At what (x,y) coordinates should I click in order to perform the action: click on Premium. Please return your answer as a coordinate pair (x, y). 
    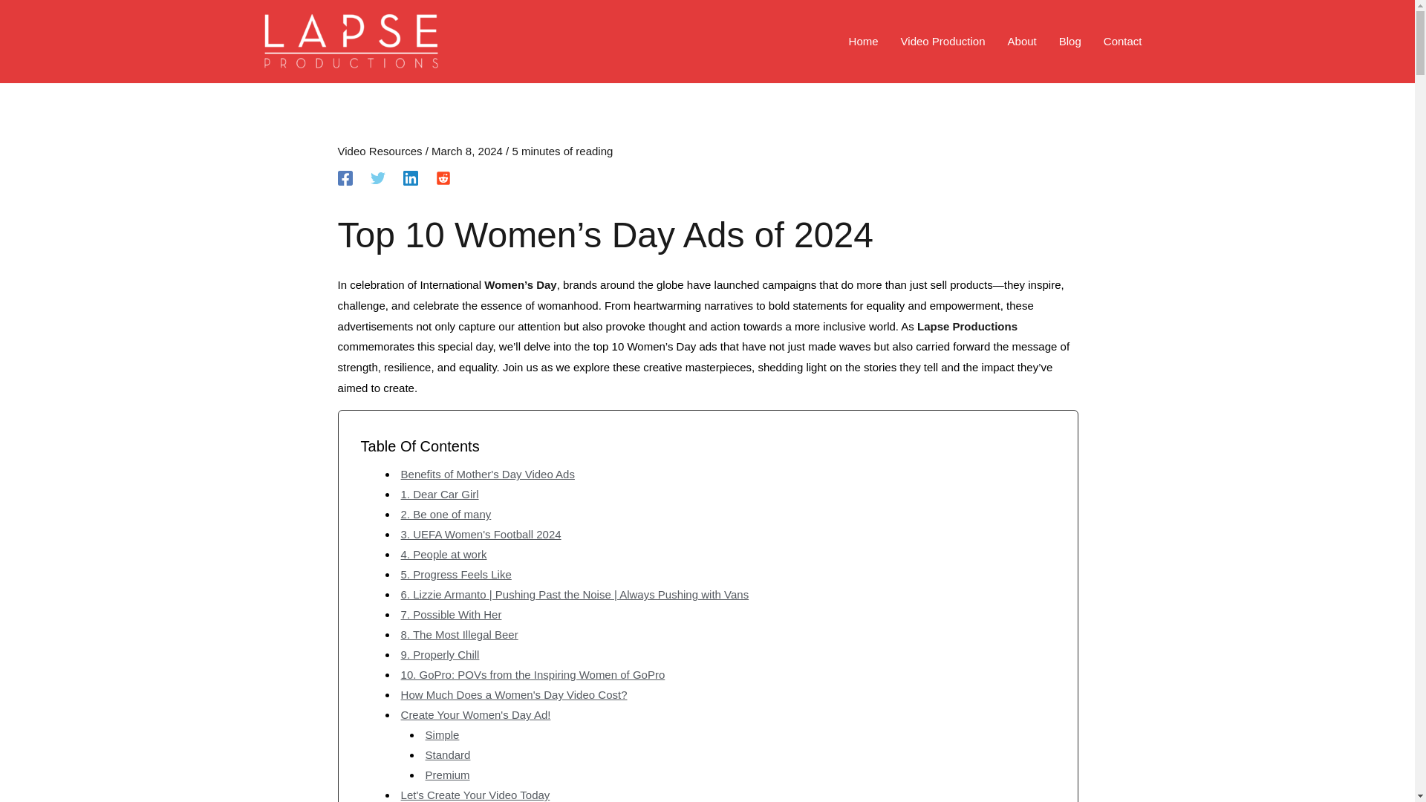
    Looking at the image, I should click on (447, 774).